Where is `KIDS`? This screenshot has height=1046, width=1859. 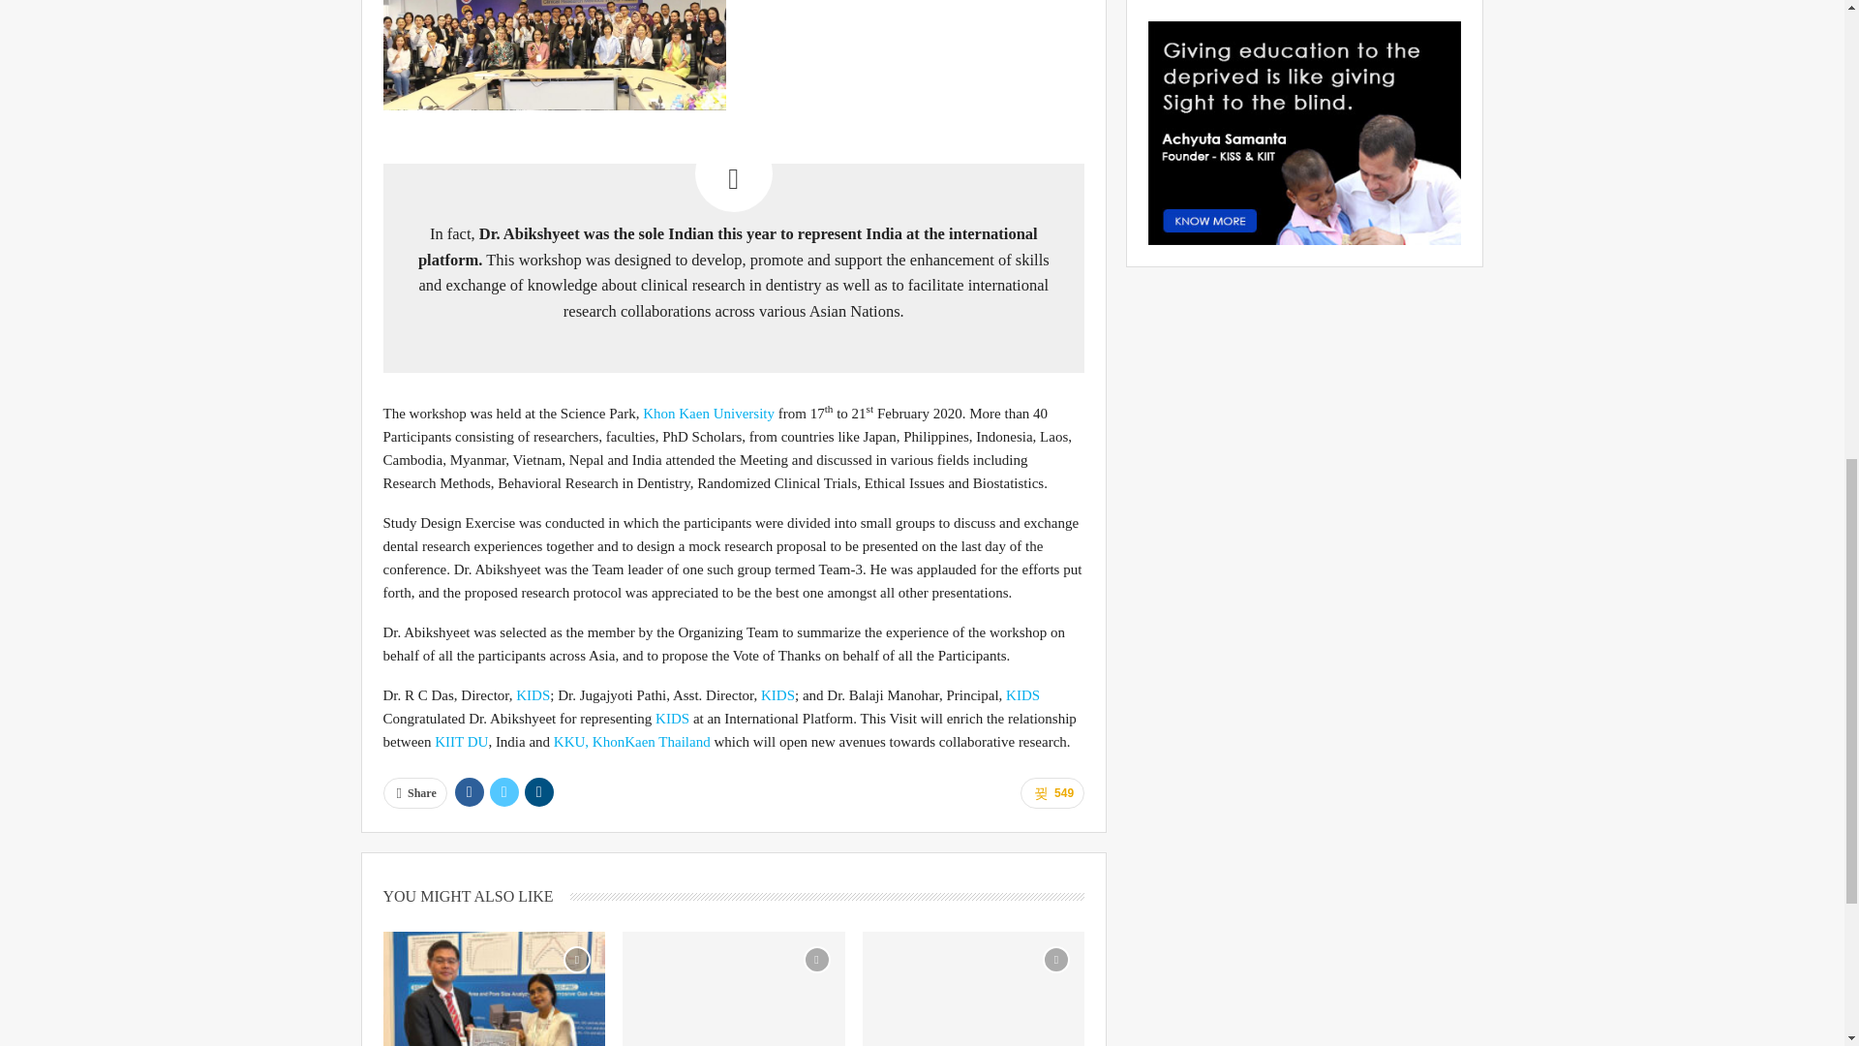 KIDS is located at coordinates (672, 719).